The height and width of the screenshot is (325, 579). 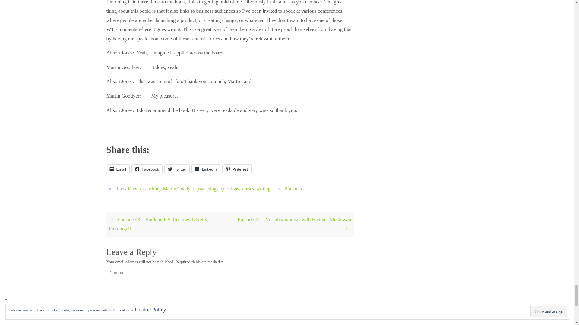 What do you see at coordinates (152, 189) in the screenshot?
I see `coaching` at bounding box center [152, 189].